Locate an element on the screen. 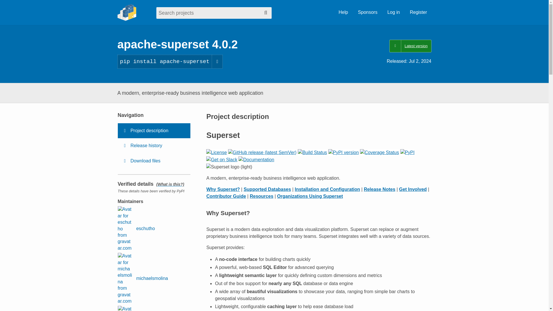 Image resolution: width=553 pixels, height=311 pixels. Project description is located at coordinates (154, 130).